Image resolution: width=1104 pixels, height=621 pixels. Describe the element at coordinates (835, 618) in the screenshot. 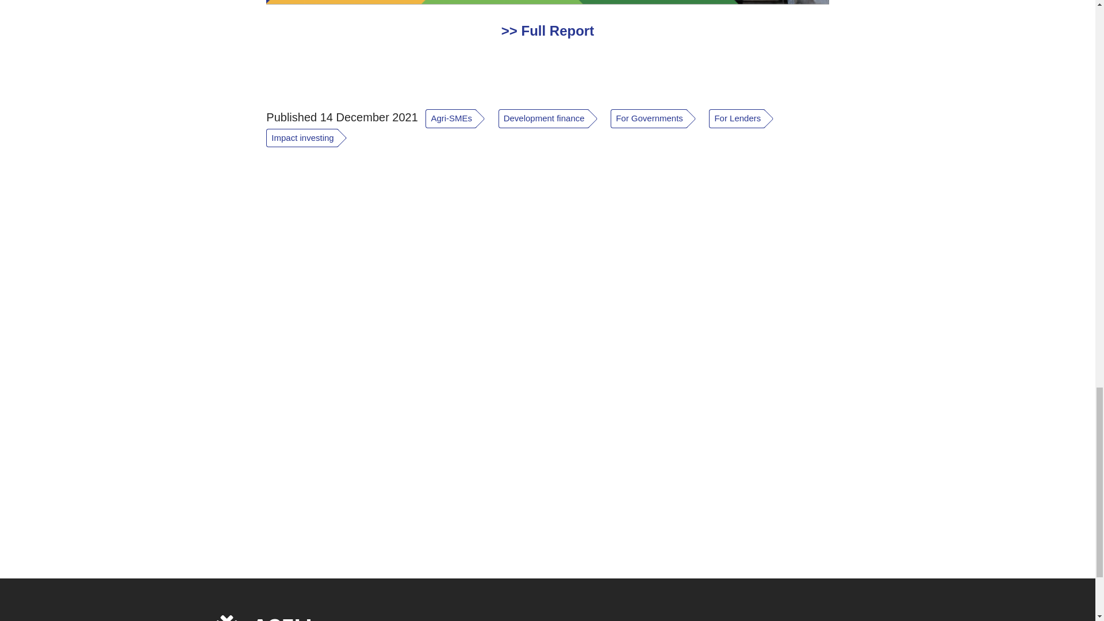

I see `LinkedIn` at that location.